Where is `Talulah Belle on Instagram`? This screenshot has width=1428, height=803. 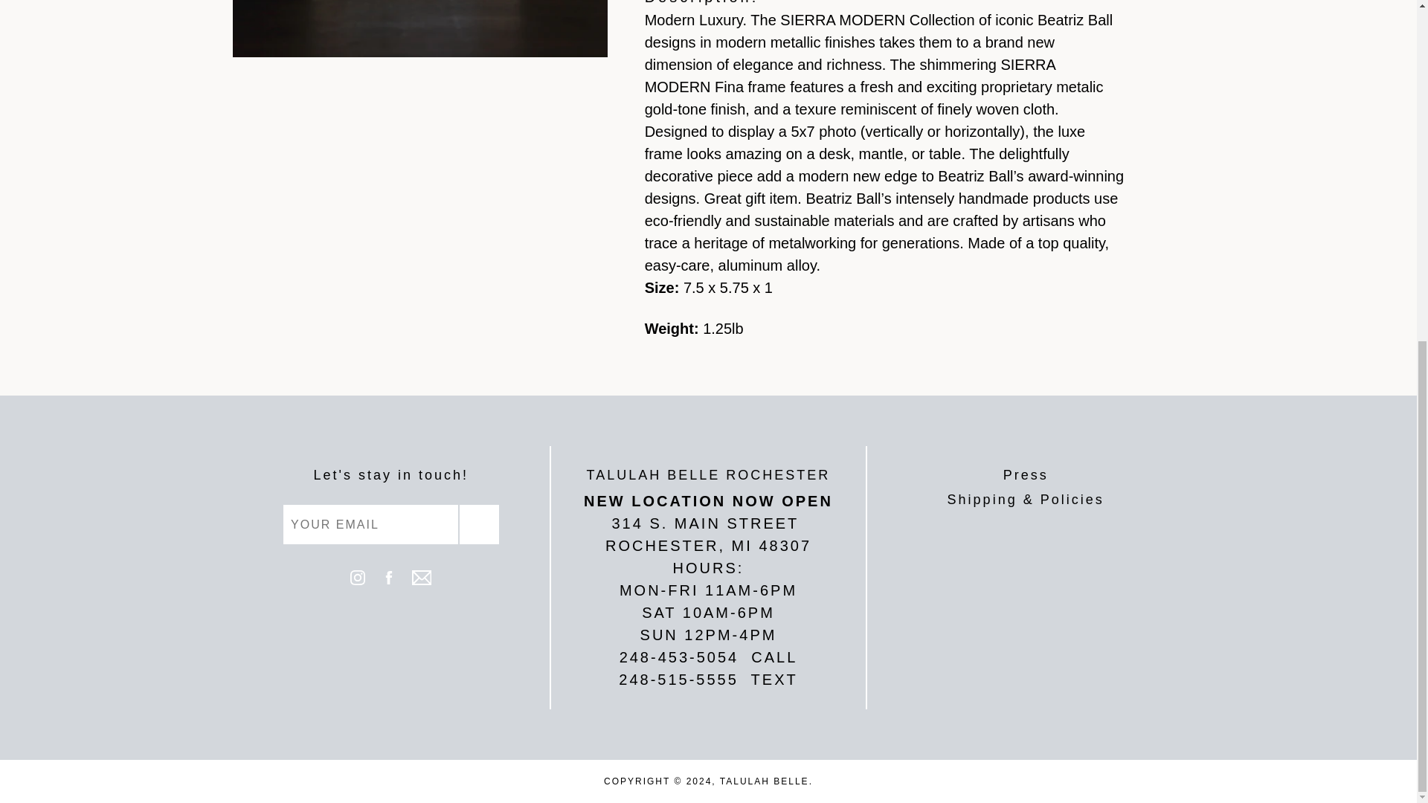
Talulah Belle on Instagram is located at coordinates (357, 581).